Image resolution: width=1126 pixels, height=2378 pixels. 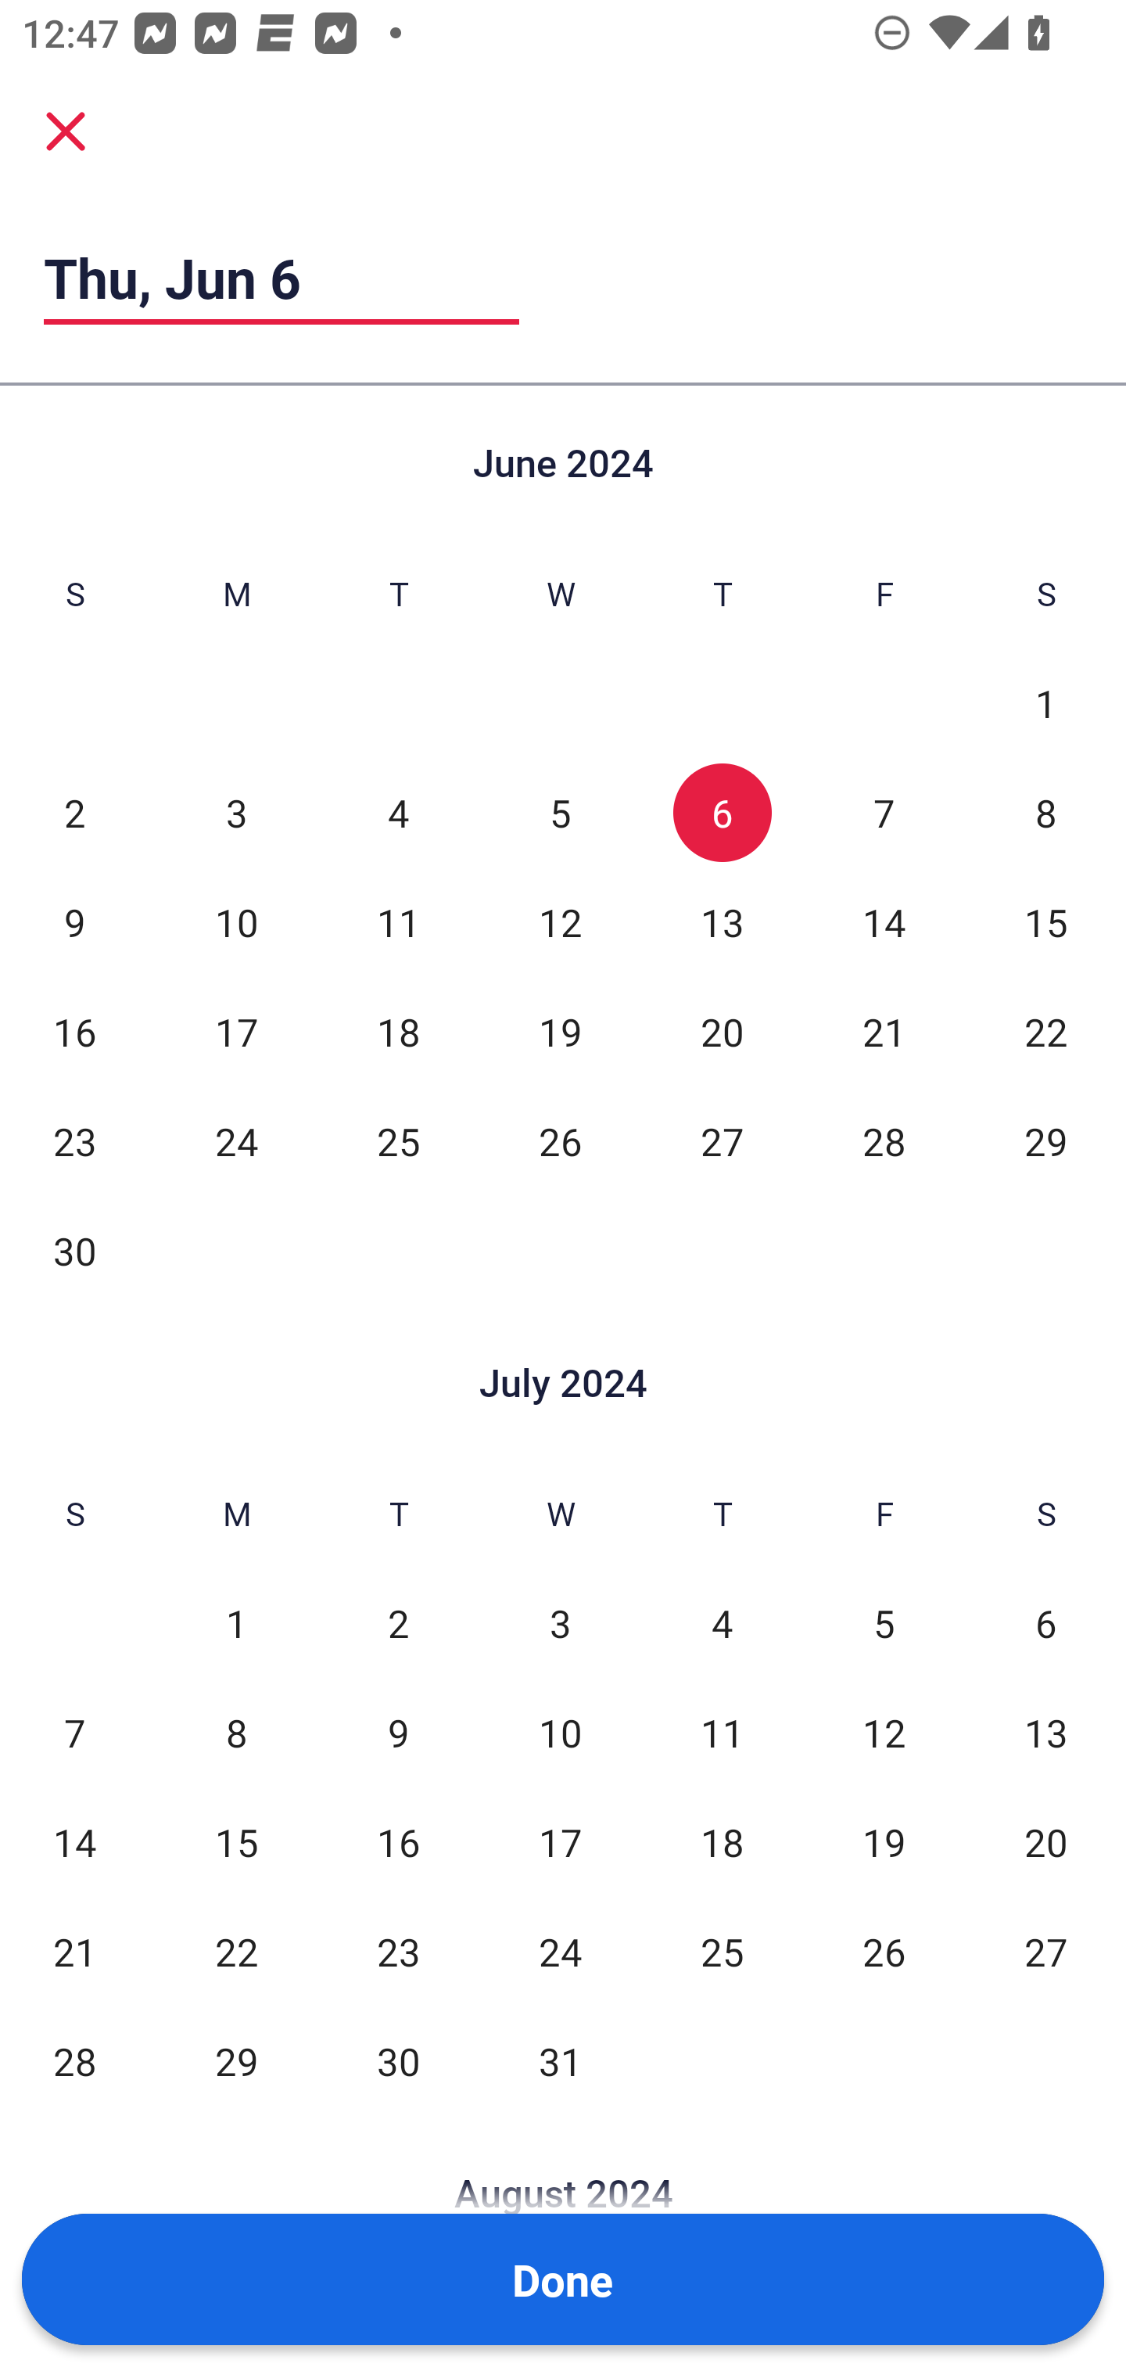 I want to click on 17 Wed, Jul 17, Not Selected, so click(x=560, y=1843).